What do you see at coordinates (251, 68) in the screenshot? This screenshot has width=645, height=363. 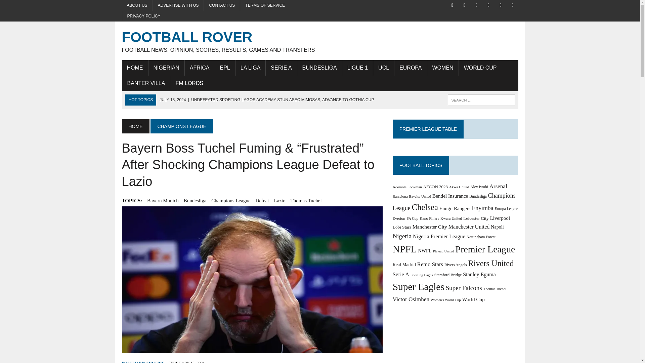 I see `LA LIGA` at bounding box center [251, 68].